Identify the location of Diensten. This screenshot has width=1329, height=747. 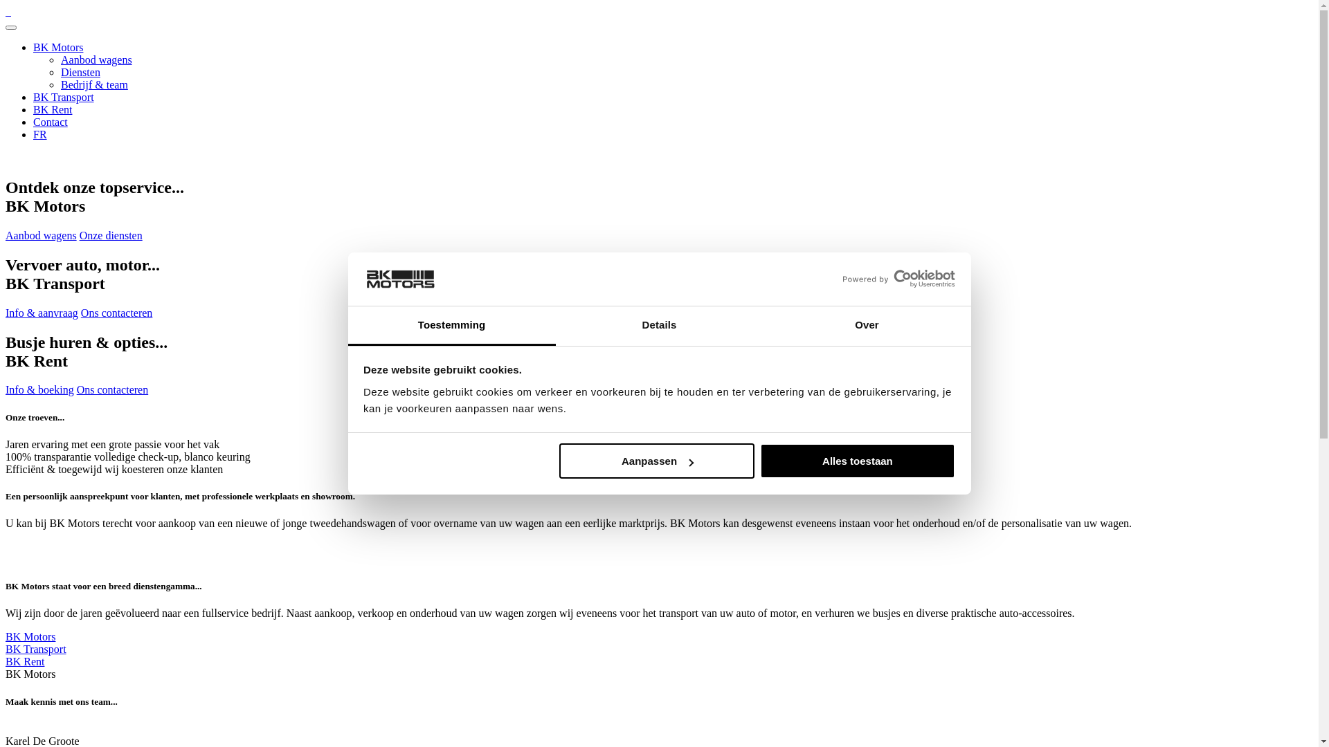
(80, 72).